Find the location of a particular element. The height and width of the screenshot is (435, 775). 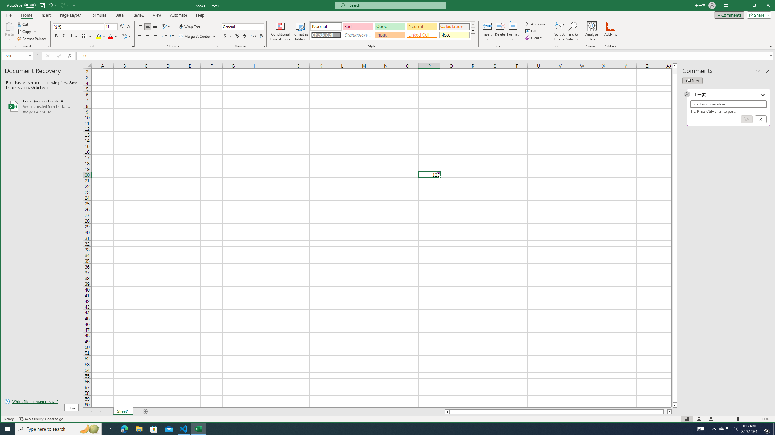

Note is located at coordinates (729, 429).